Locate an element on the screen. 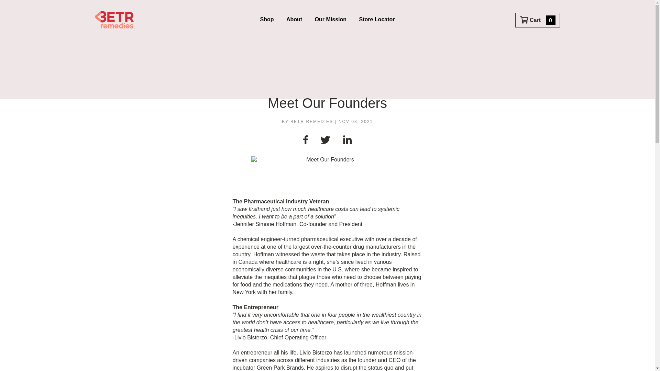  Our Mission is located at coordinates (331, 20).